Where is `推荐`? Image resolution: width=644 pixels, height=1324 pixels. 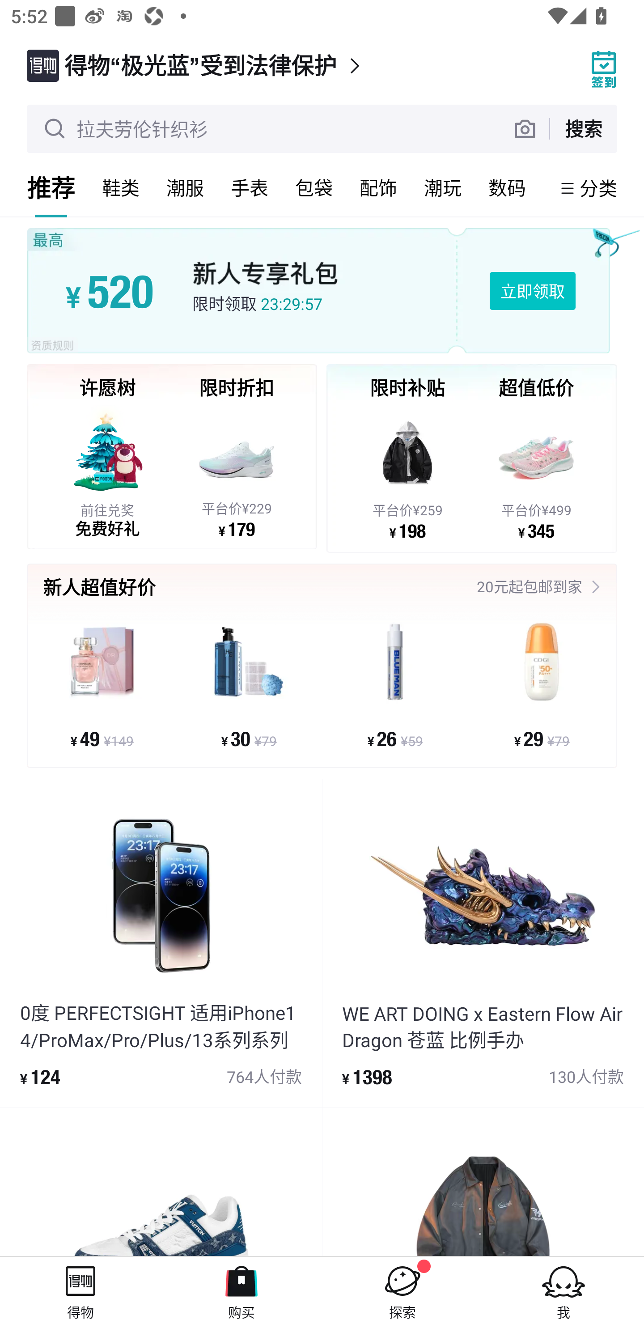 推荐 is located at coordinates (51, 188).